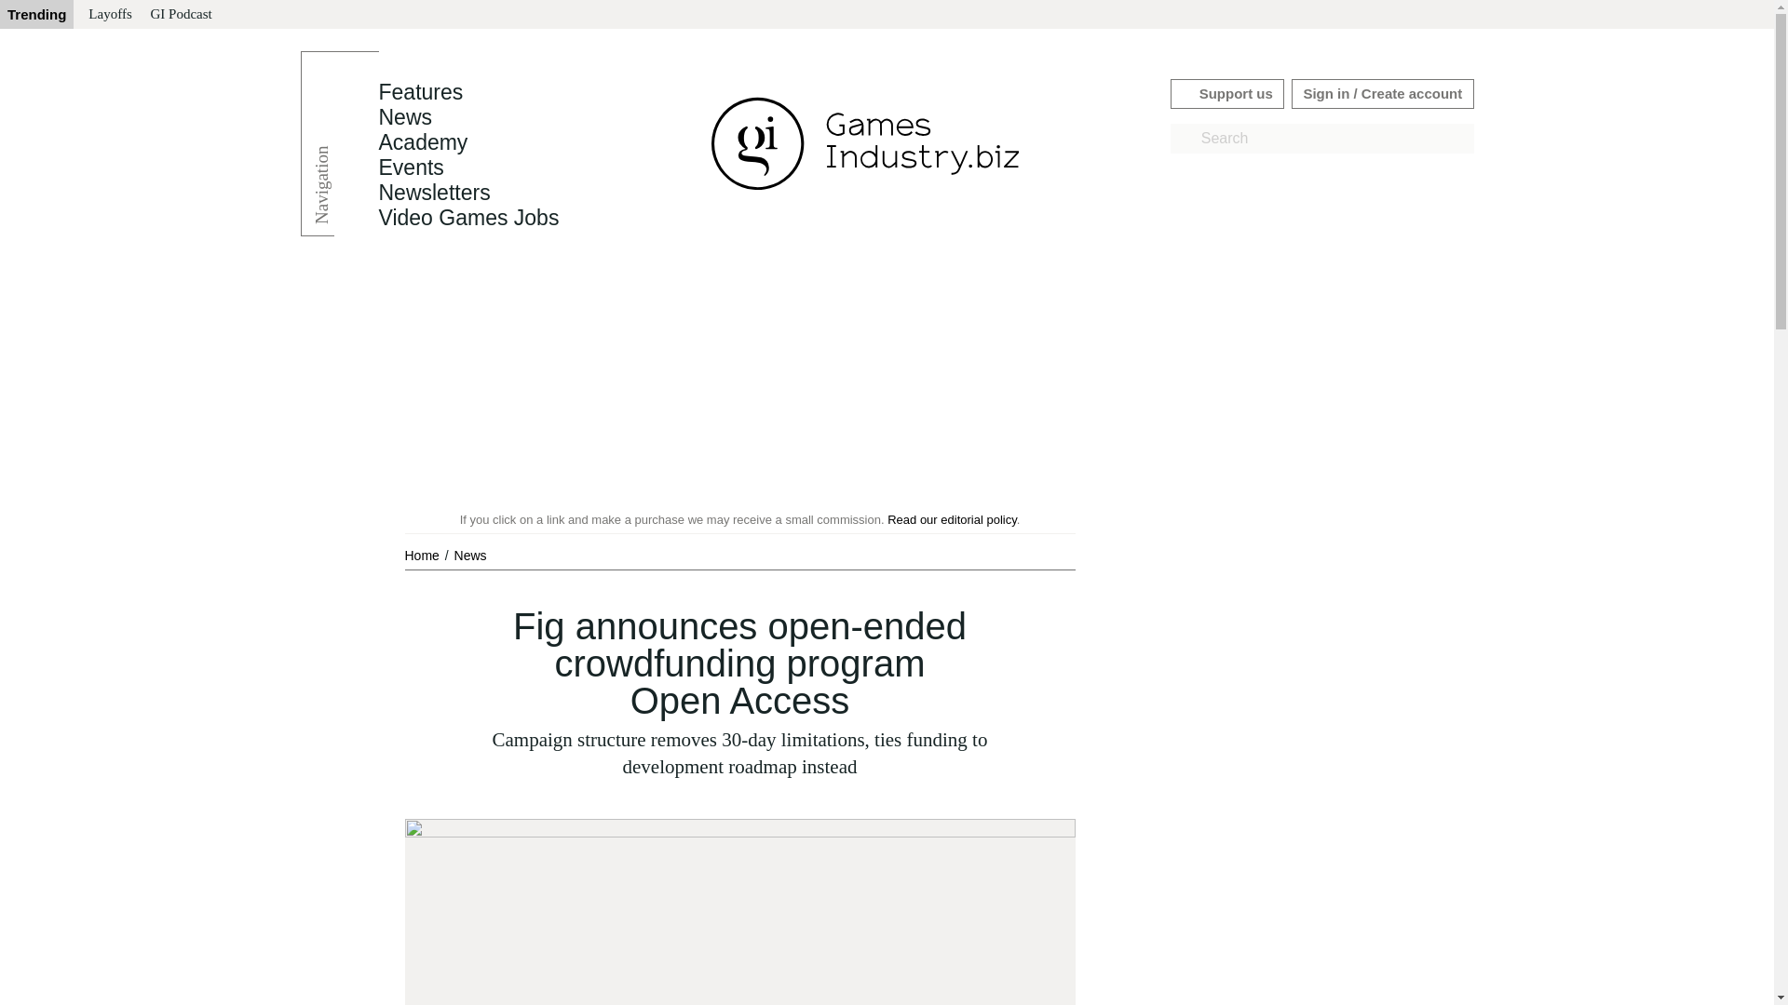 Image resolution: width=1788 pixels, height=1005 pixels. What do you see at coordinates (469, 555) in the screenshot?
I see `News` at bounding box center [469, 555].